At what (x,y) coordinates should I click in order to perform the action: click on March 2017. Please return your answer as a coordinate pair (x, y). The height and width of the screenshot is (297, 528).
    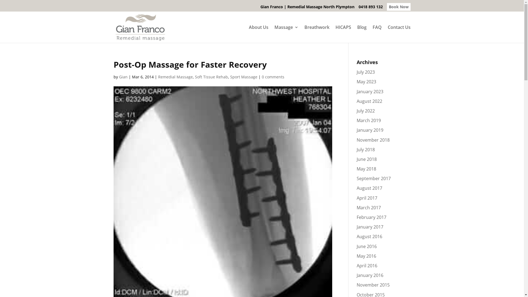
    Looking at the image, I should click on (369, 208).